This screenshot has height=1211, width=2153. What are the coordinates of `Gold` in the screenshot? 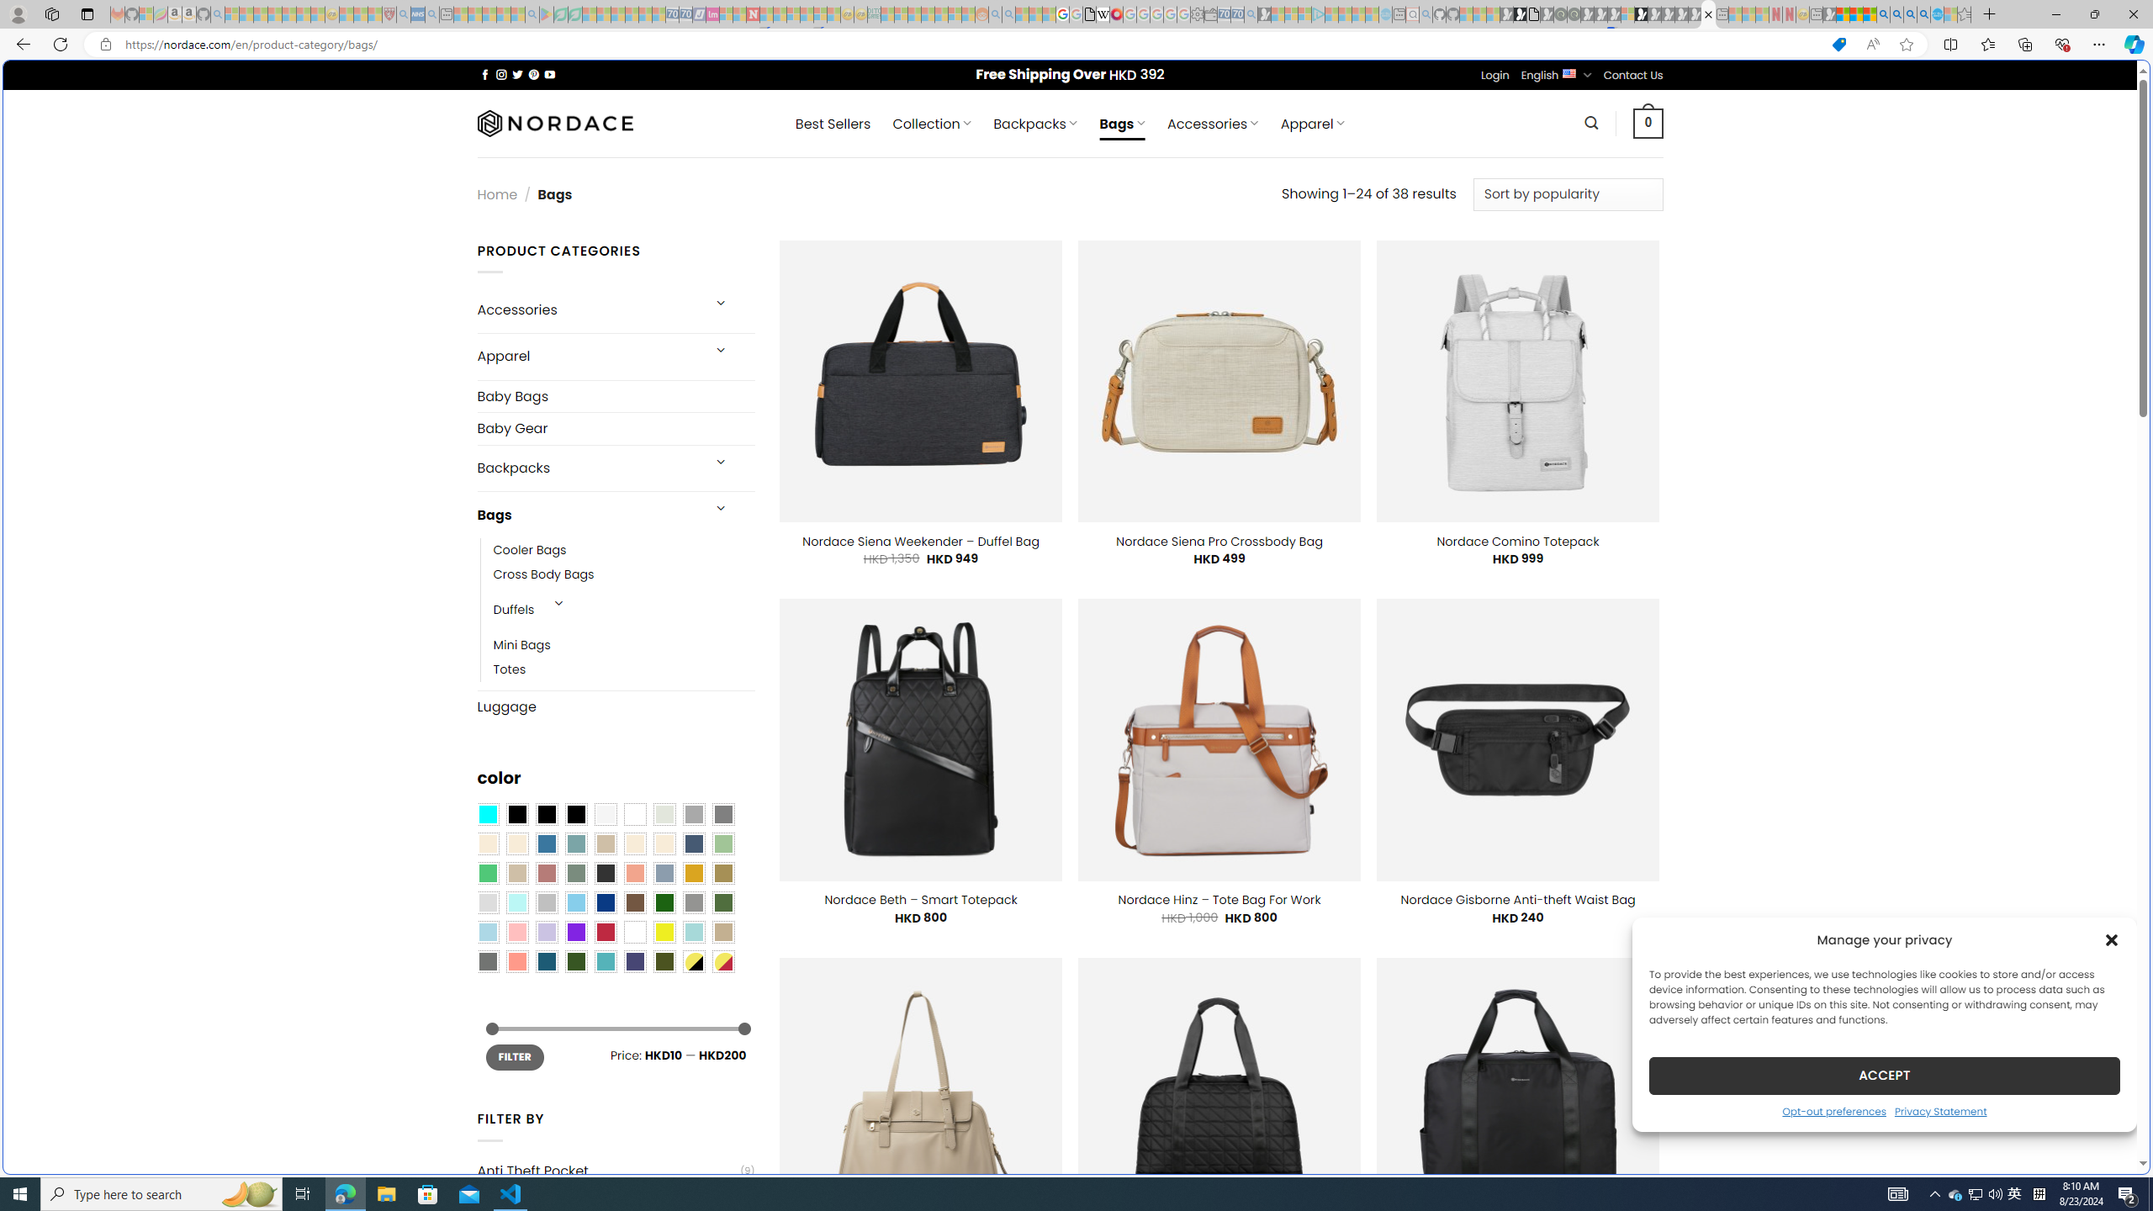 It's located at (693, 873).